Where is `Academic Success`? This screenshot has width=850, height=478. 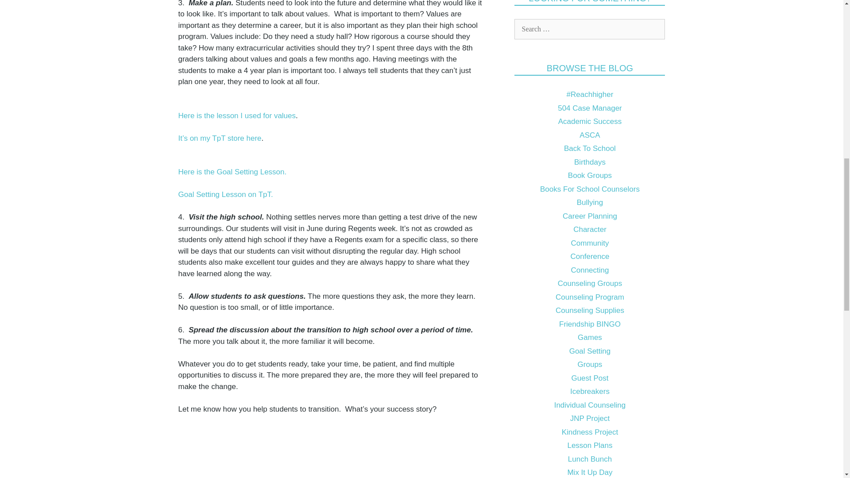 Academic Success is located at coordinates (590, 121).